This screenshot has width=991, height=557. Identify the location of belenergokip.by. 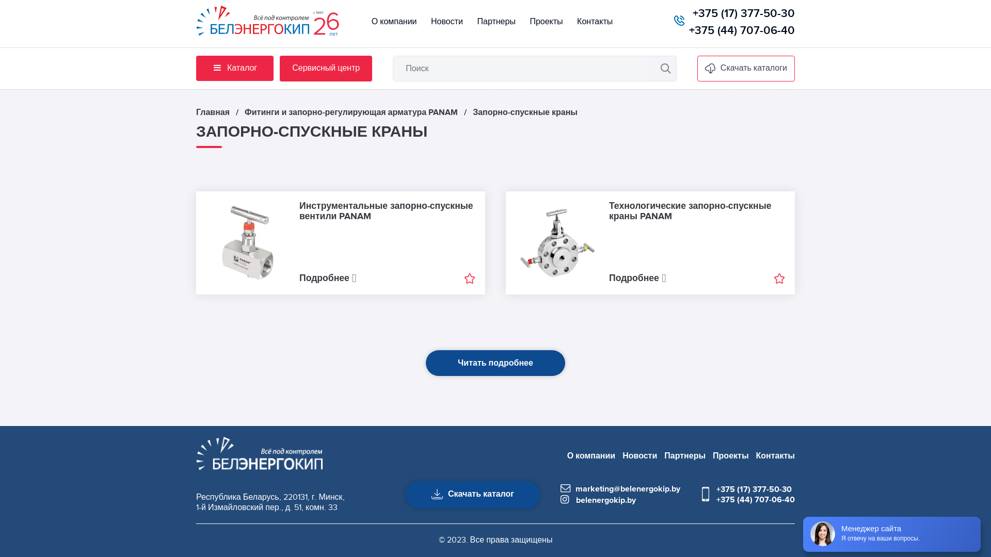
(598, 500).